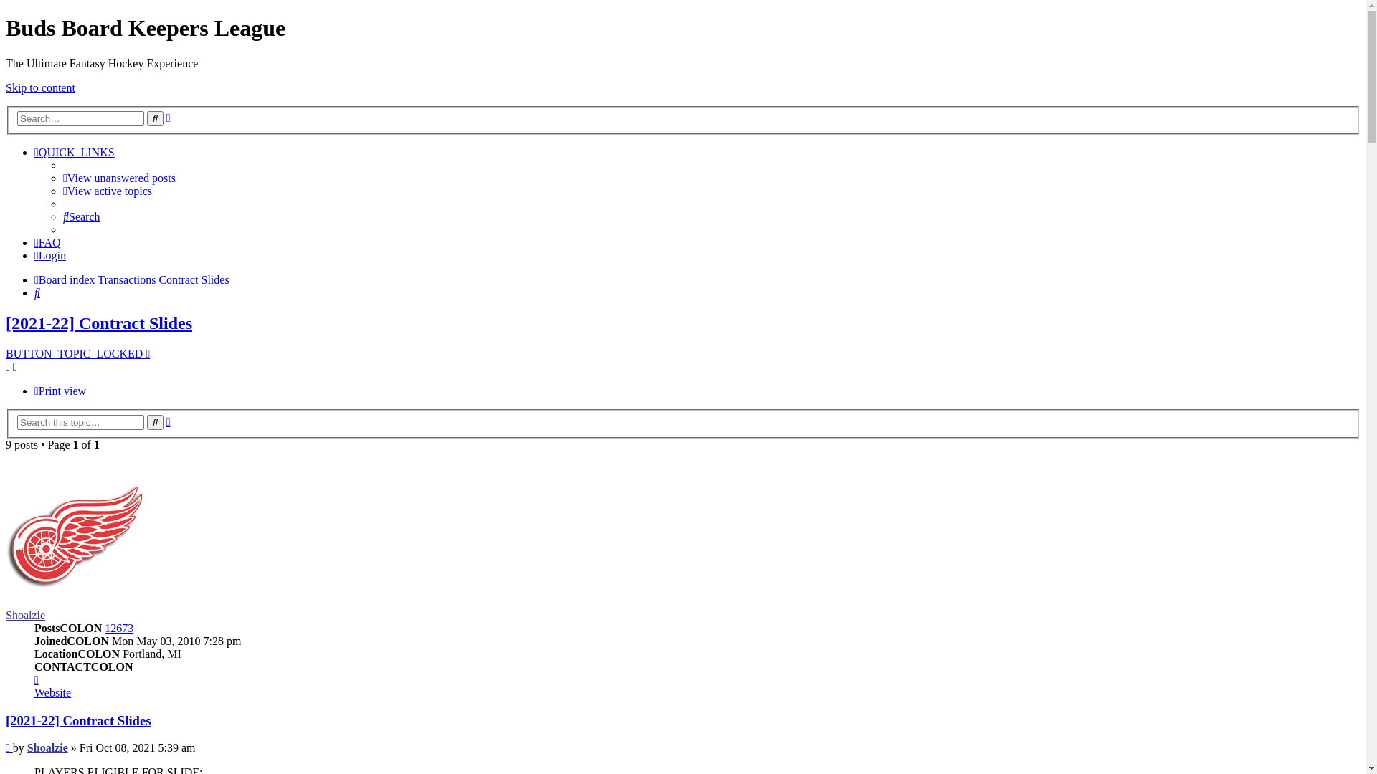 The width and height of the screenshot is (1377, 774). I want to click on Skip to content, so click(40, 87).